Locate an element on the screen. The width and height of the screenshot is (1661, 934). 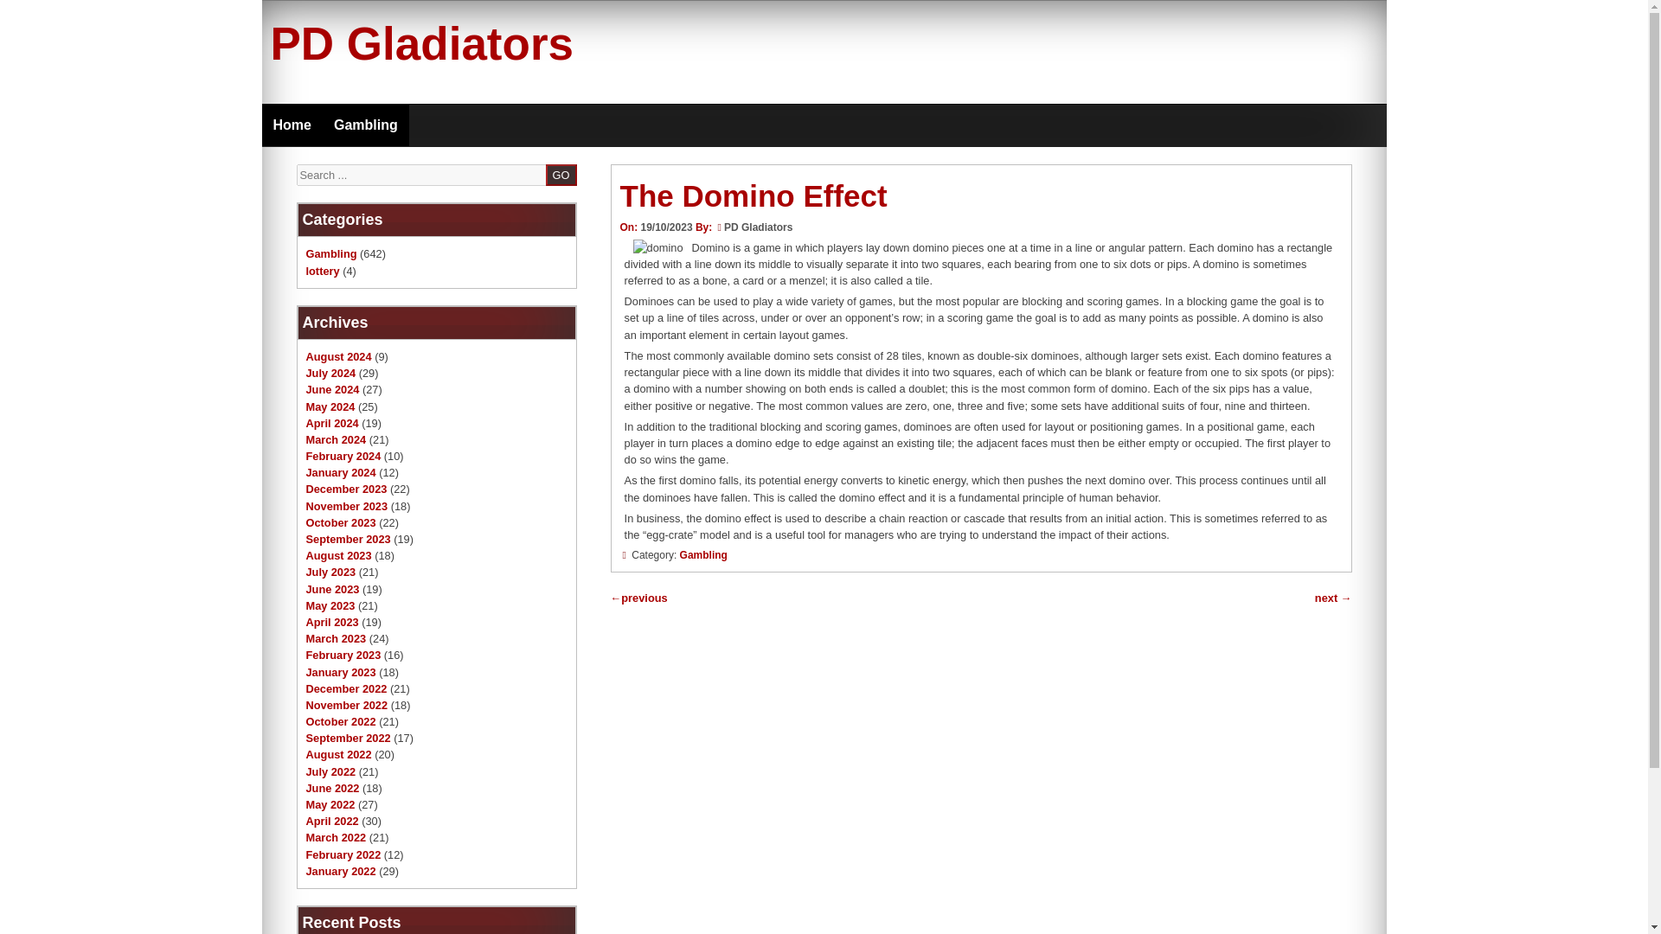
June 2023 is located at coordinates (332, 589).